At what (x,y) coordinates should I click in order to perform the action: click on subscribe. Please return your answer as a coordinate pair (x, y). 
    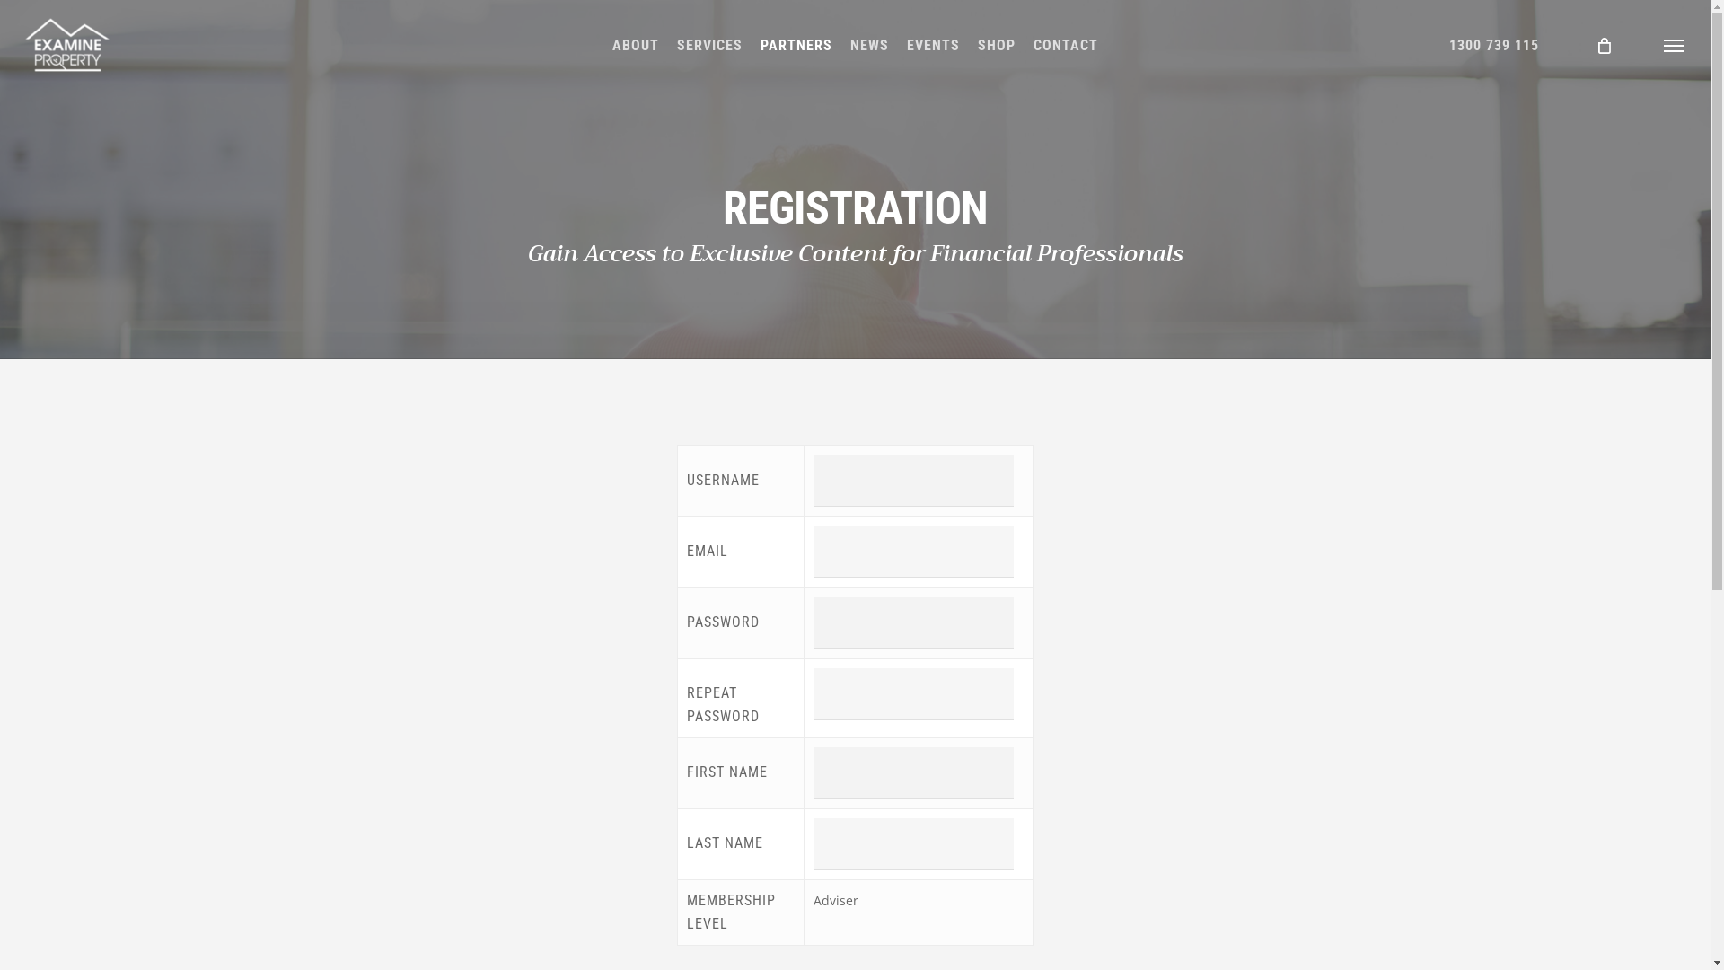
    Looking at the image, I should click on (1196, 821).